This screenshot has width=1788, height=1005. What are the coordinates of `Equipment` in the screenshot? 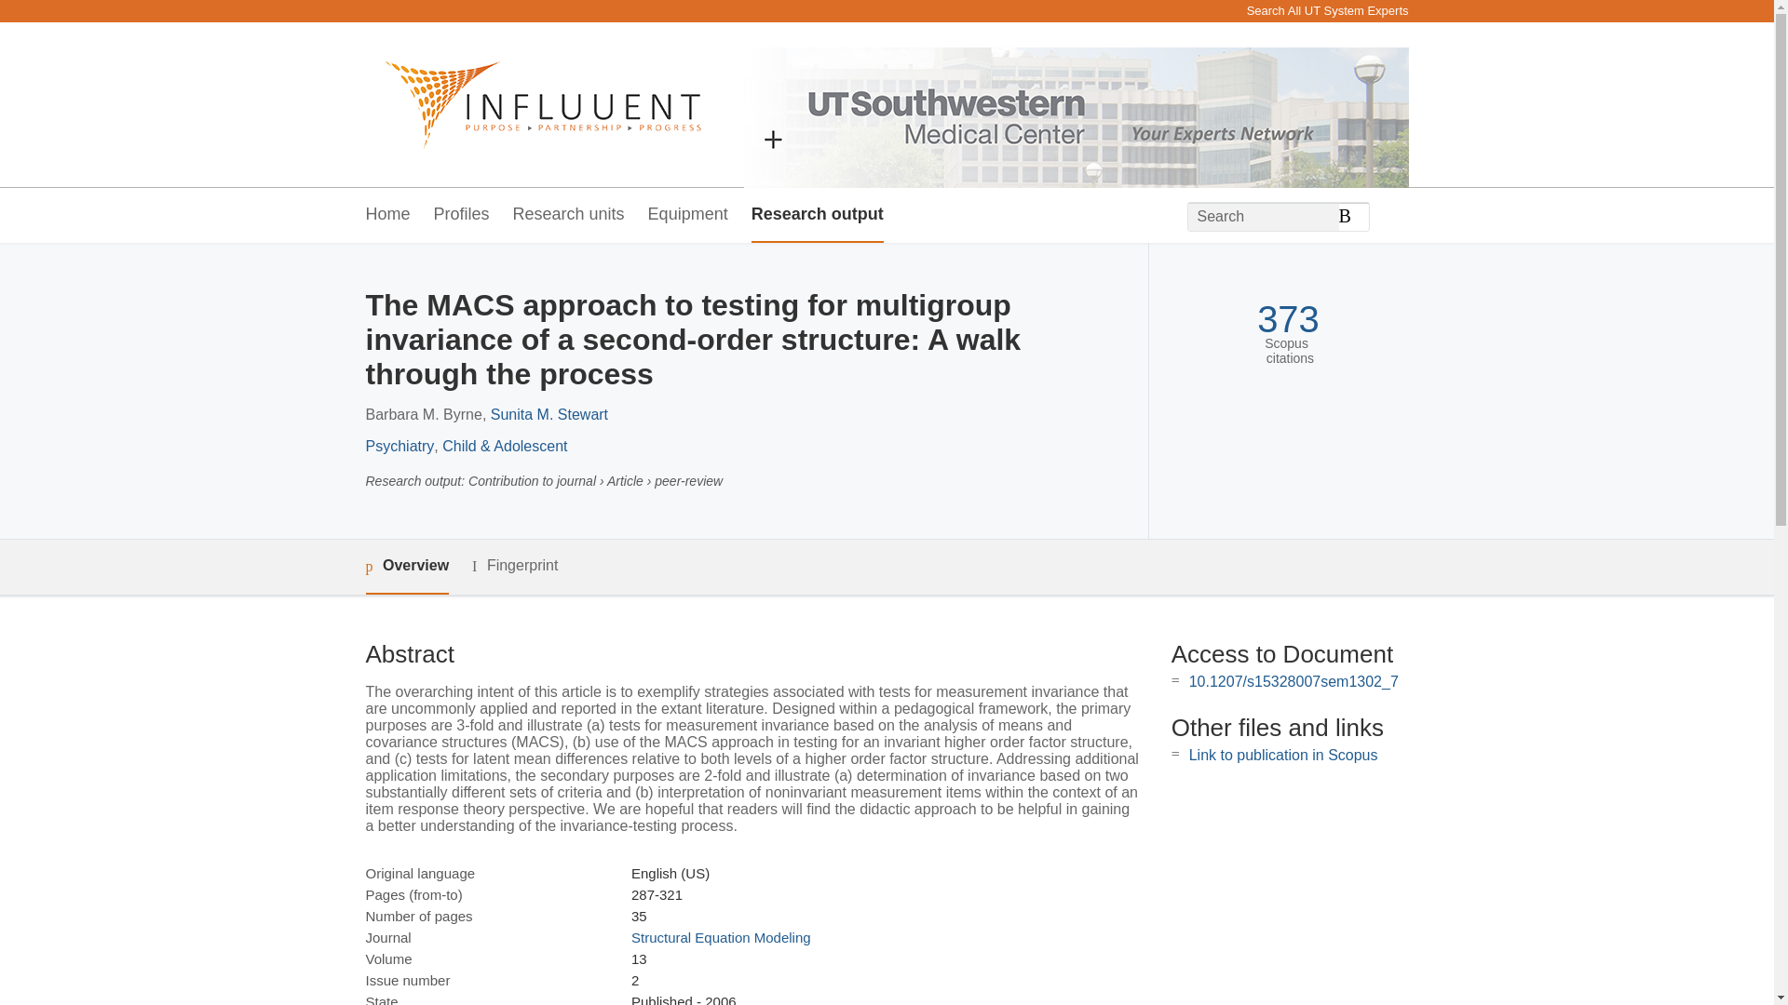 It's located at (687, 215).